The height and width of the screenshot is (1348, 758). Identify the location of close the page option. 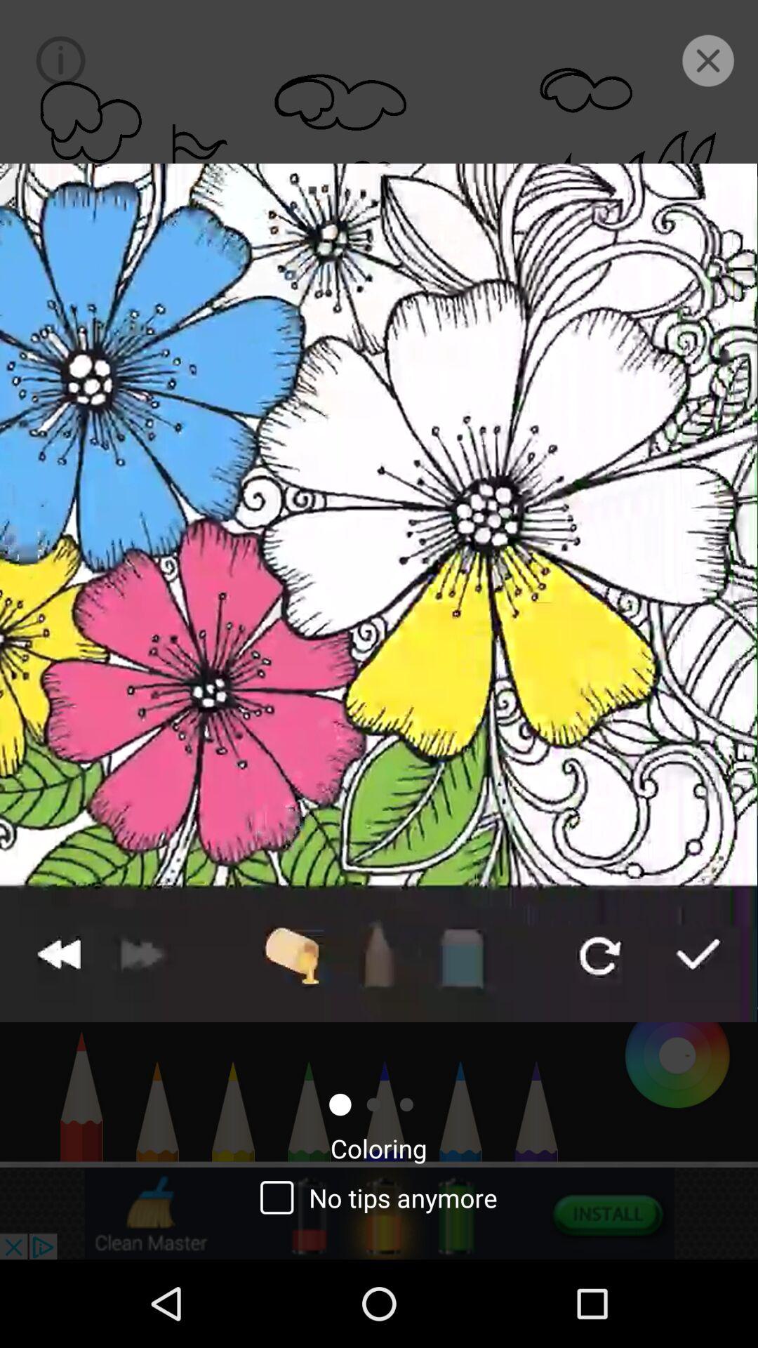
(707, 60).